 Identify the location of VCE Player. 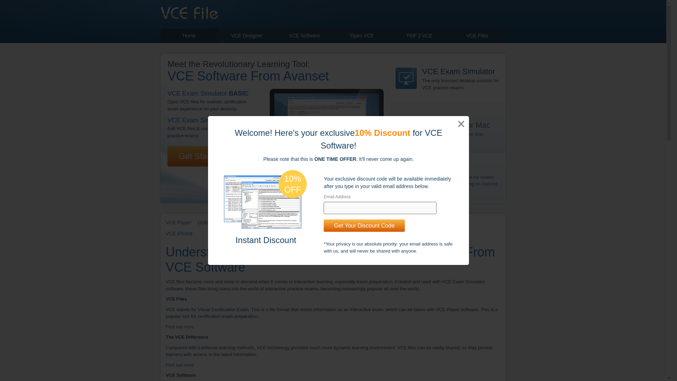
(178, 223).